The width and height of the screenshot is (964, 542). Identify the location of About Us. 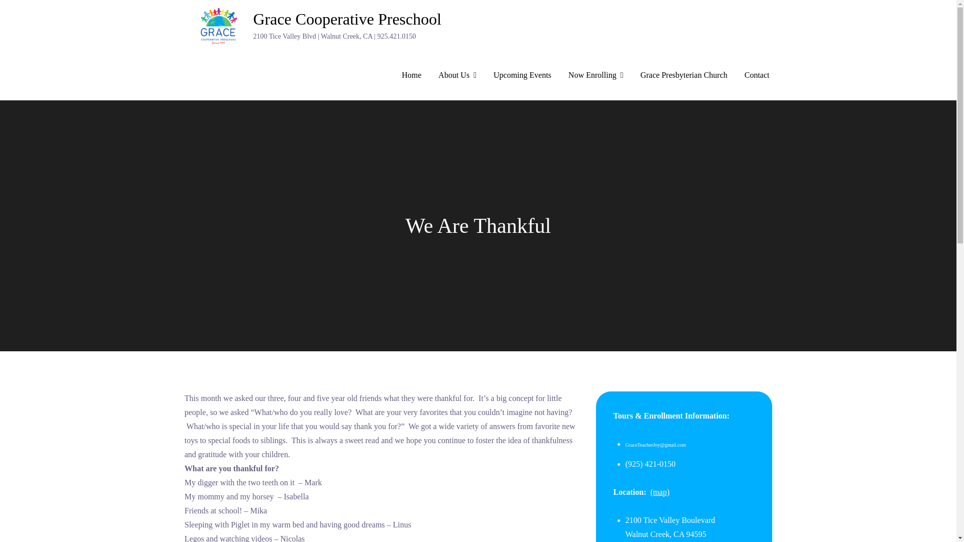
(457, 75).